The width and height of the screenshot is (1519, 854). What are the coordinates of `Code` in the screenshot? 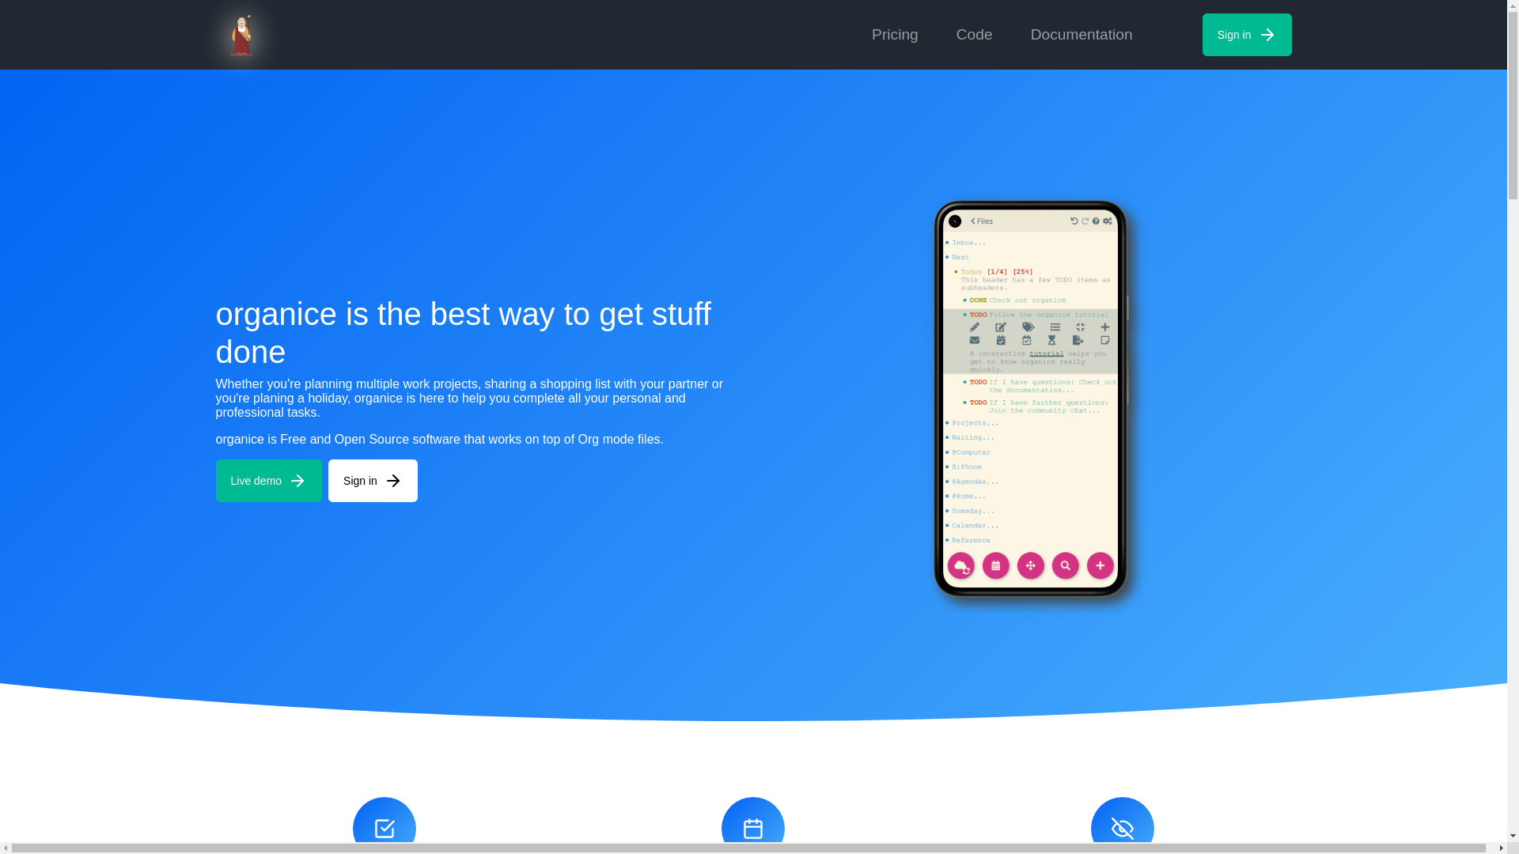 It's located at (975, 35).